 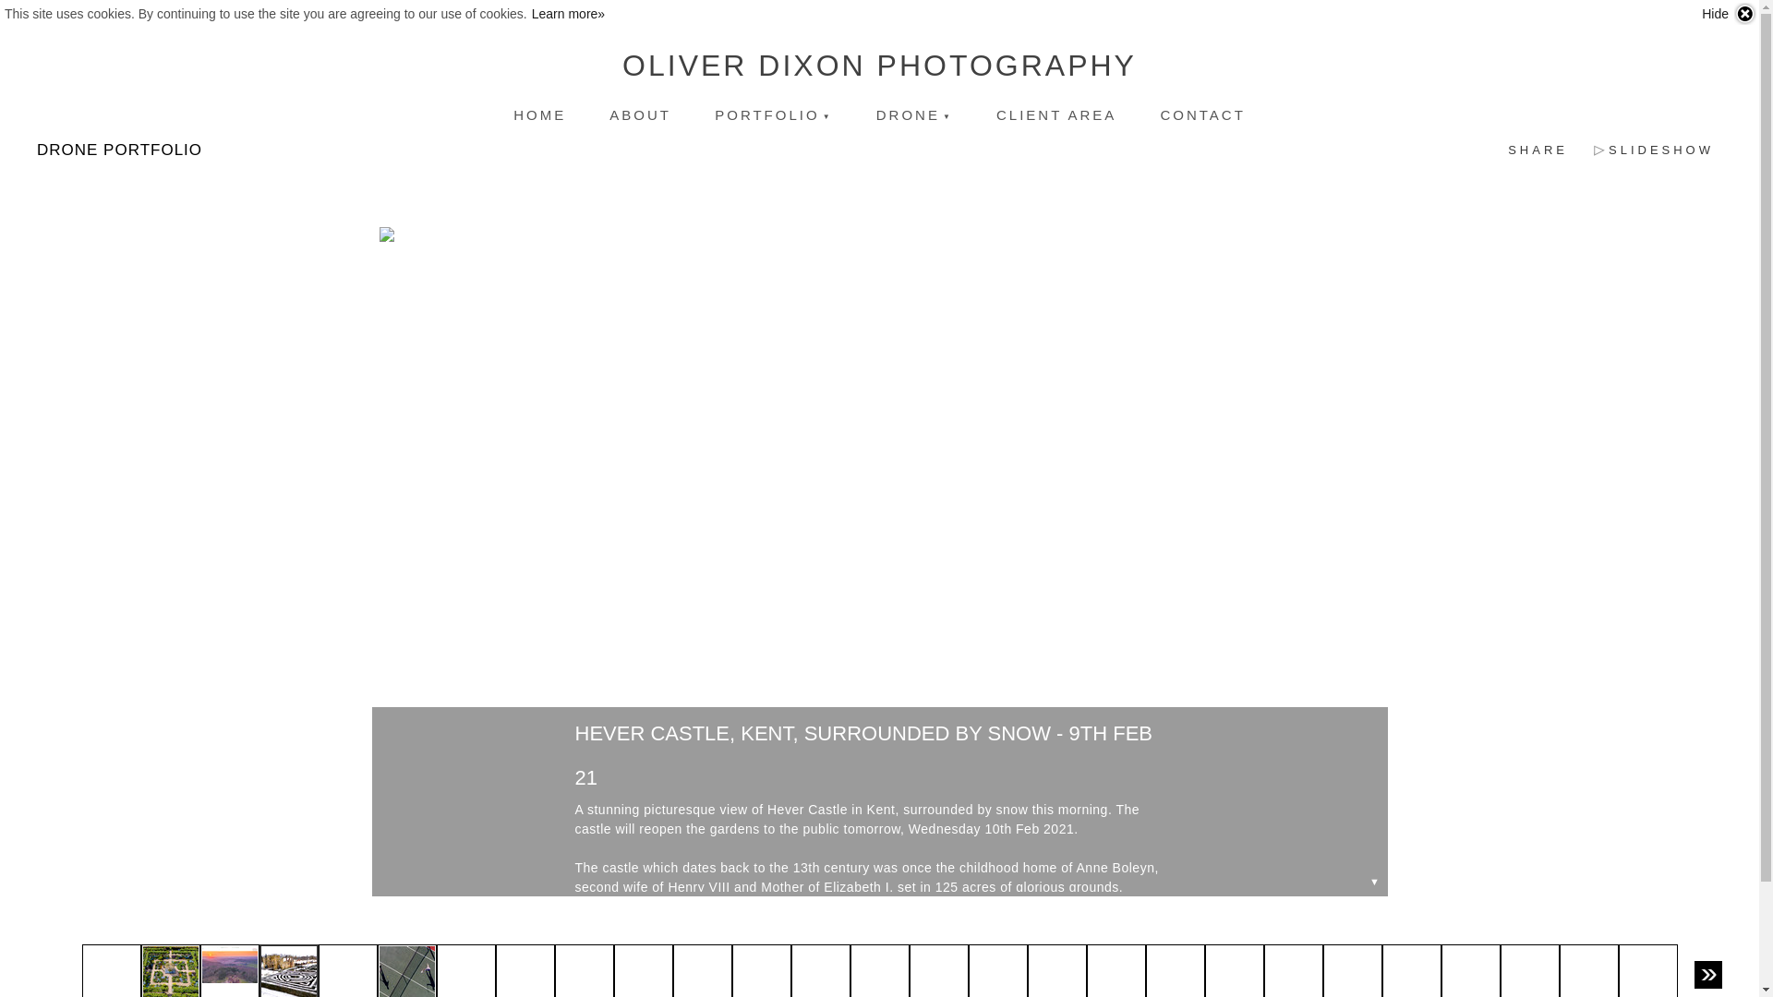 I want to click on Oliver Dixon Photography, so click(x=879, y=66).